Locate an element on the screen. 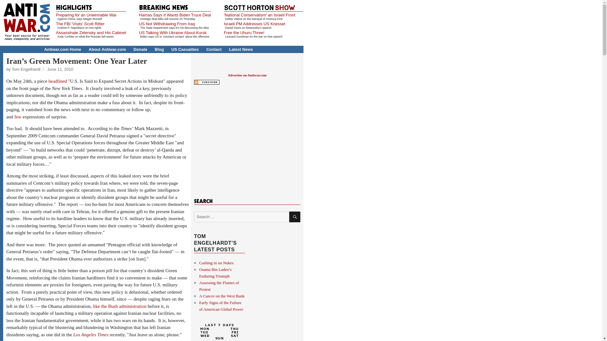 The image size is (607, 341). The FBI 'Visits' Scott Ritter is located at coordinates (80, 24).